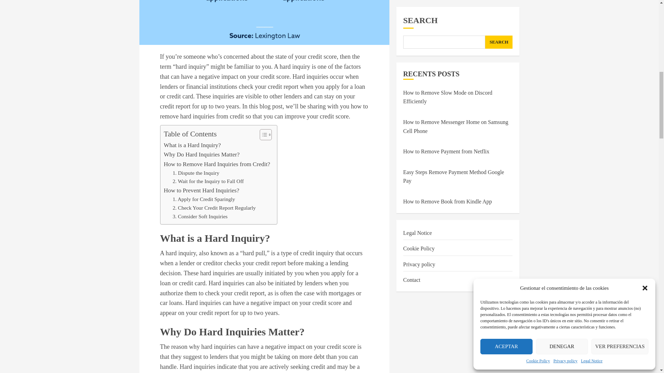 Image resolution: width=664 pixels, height=373 pixels. What do you see at coordinates (201, 190) in the screenshot?
I see `How to Prevent Hard Inquiries?` at bounding box center [201, 190].